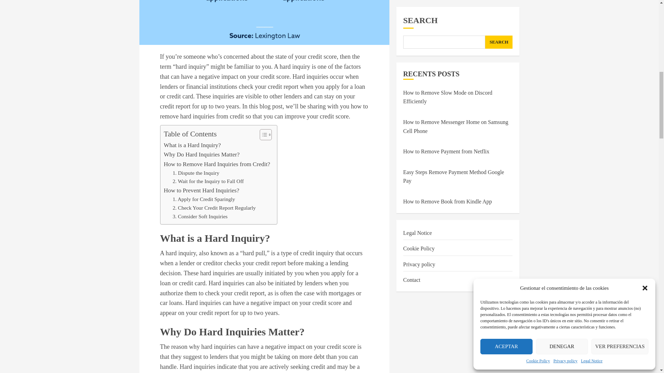 Image resolution: width=664 pixels, height=373 pixels. What do you see at coordinates (201, 190) in the screenshot?
I see `How to Prevent Hard Inquiries?` at bounding box center [201, 190].